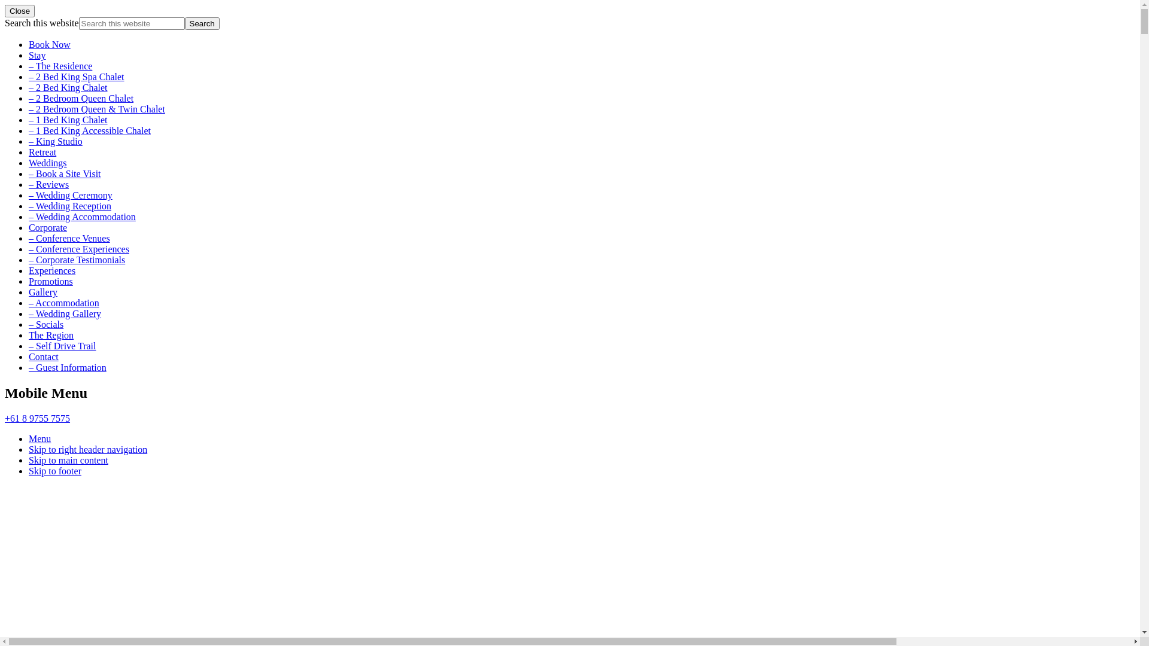 The height and width of the screenshot is (646, 1149). I want to click on Skip to main content, so click(68, 461).